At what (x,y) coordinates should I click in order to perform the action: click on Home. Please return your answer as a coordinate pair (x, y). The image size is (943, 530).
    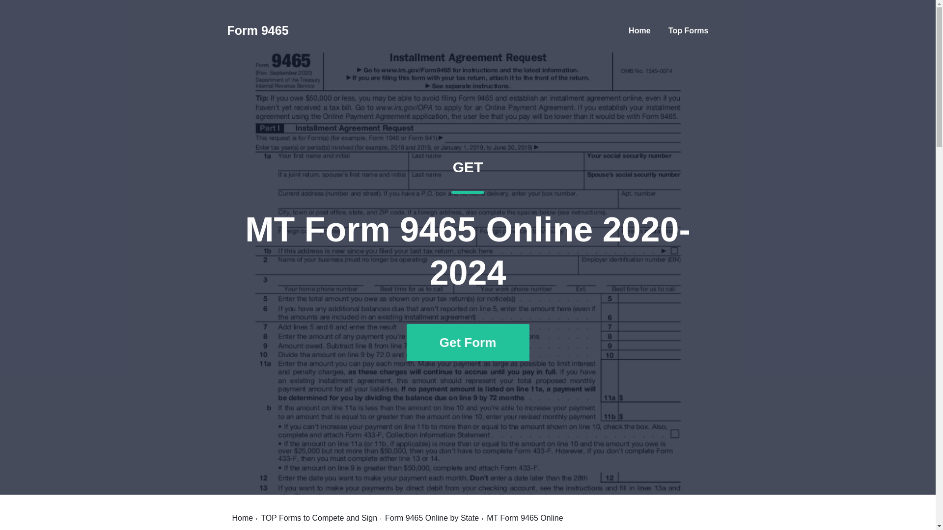
    Looking at the image, I should click on (257, 30).